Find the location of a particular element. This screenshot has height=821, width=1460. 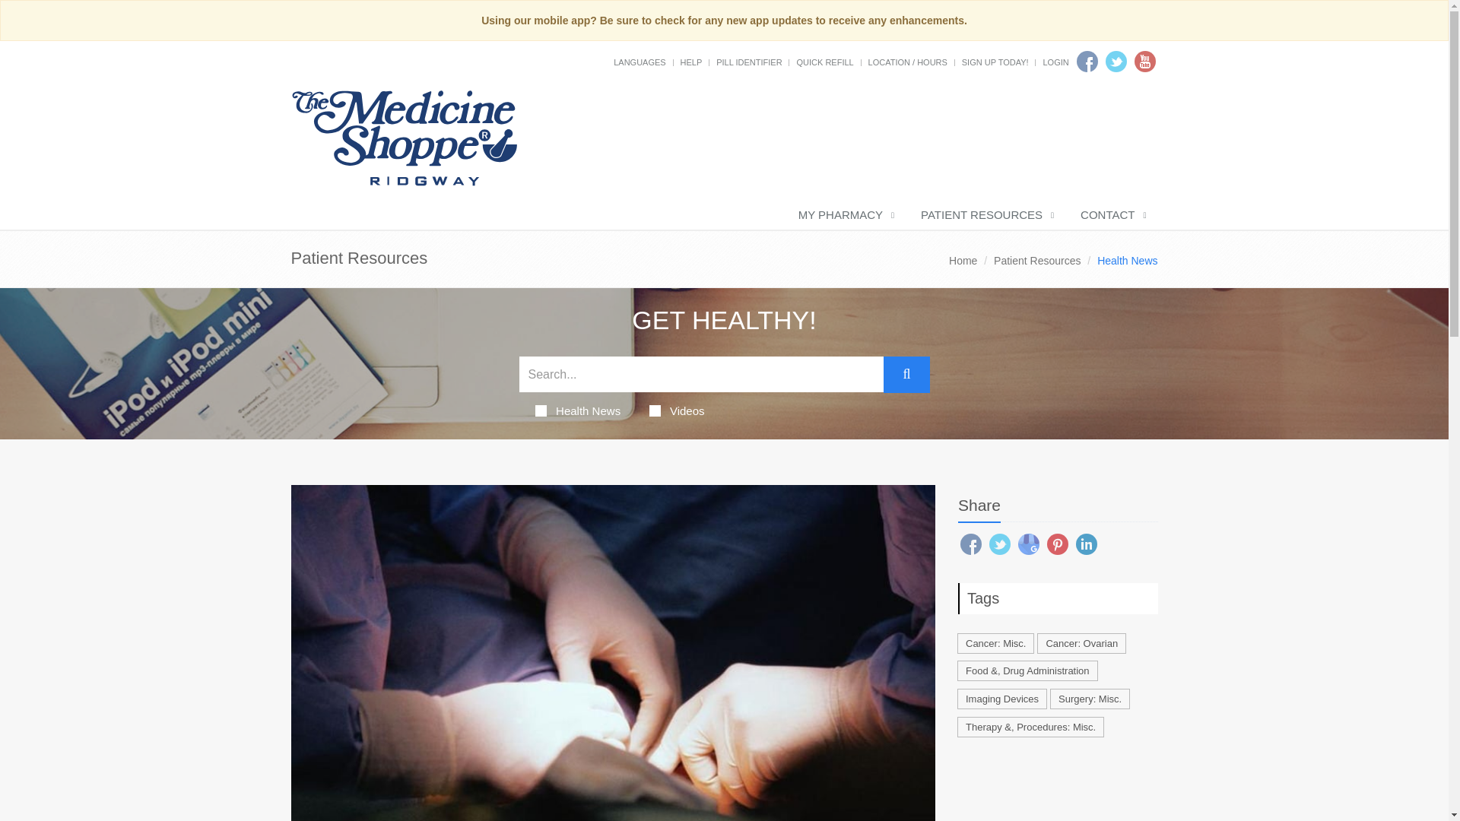

LANGUAGES is located at coordinates (639, 62).